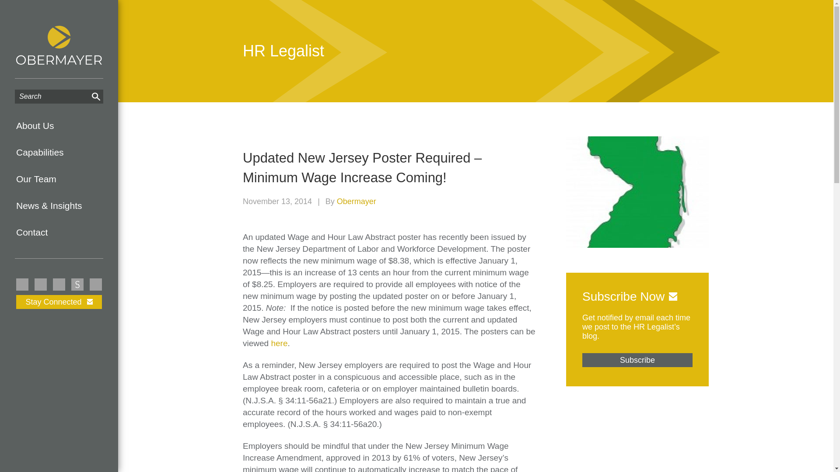  Describe the element at coordinates (59, 152) in the screenshot. I see `Capabilities` at that location.